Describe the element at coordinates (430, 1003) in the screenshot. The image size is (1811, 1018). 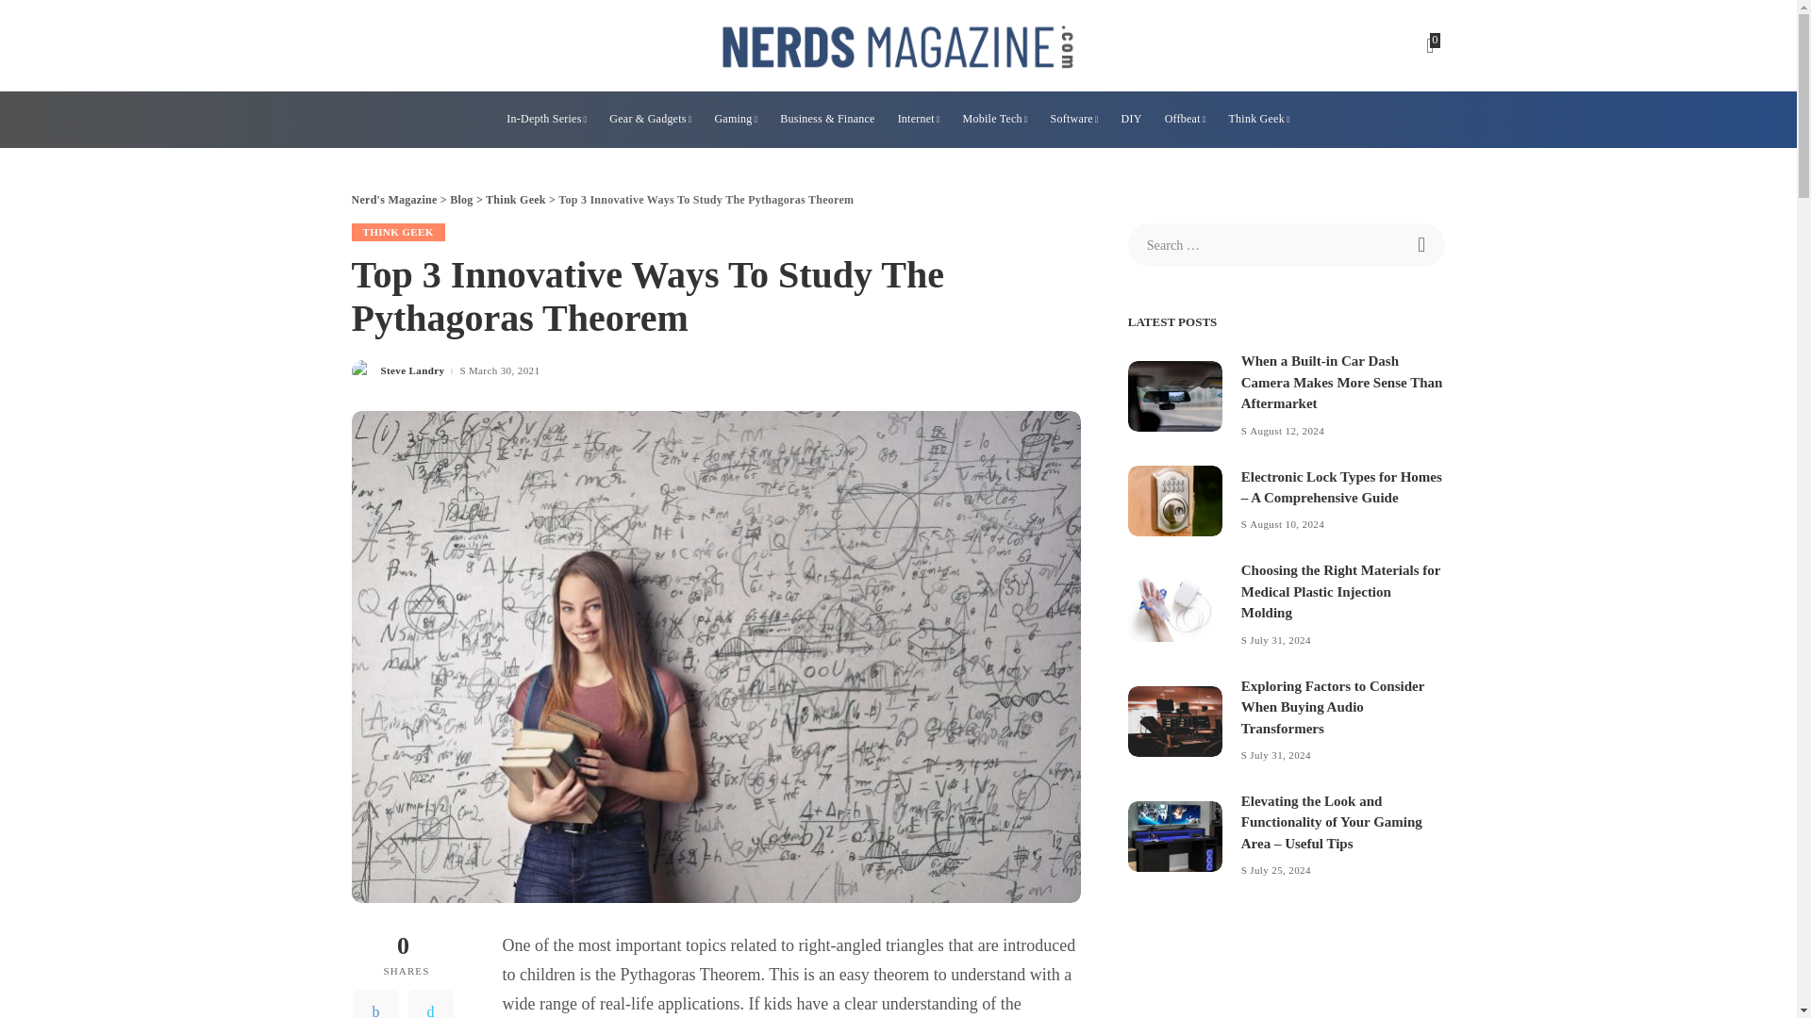
I see `Twitter` at that location.